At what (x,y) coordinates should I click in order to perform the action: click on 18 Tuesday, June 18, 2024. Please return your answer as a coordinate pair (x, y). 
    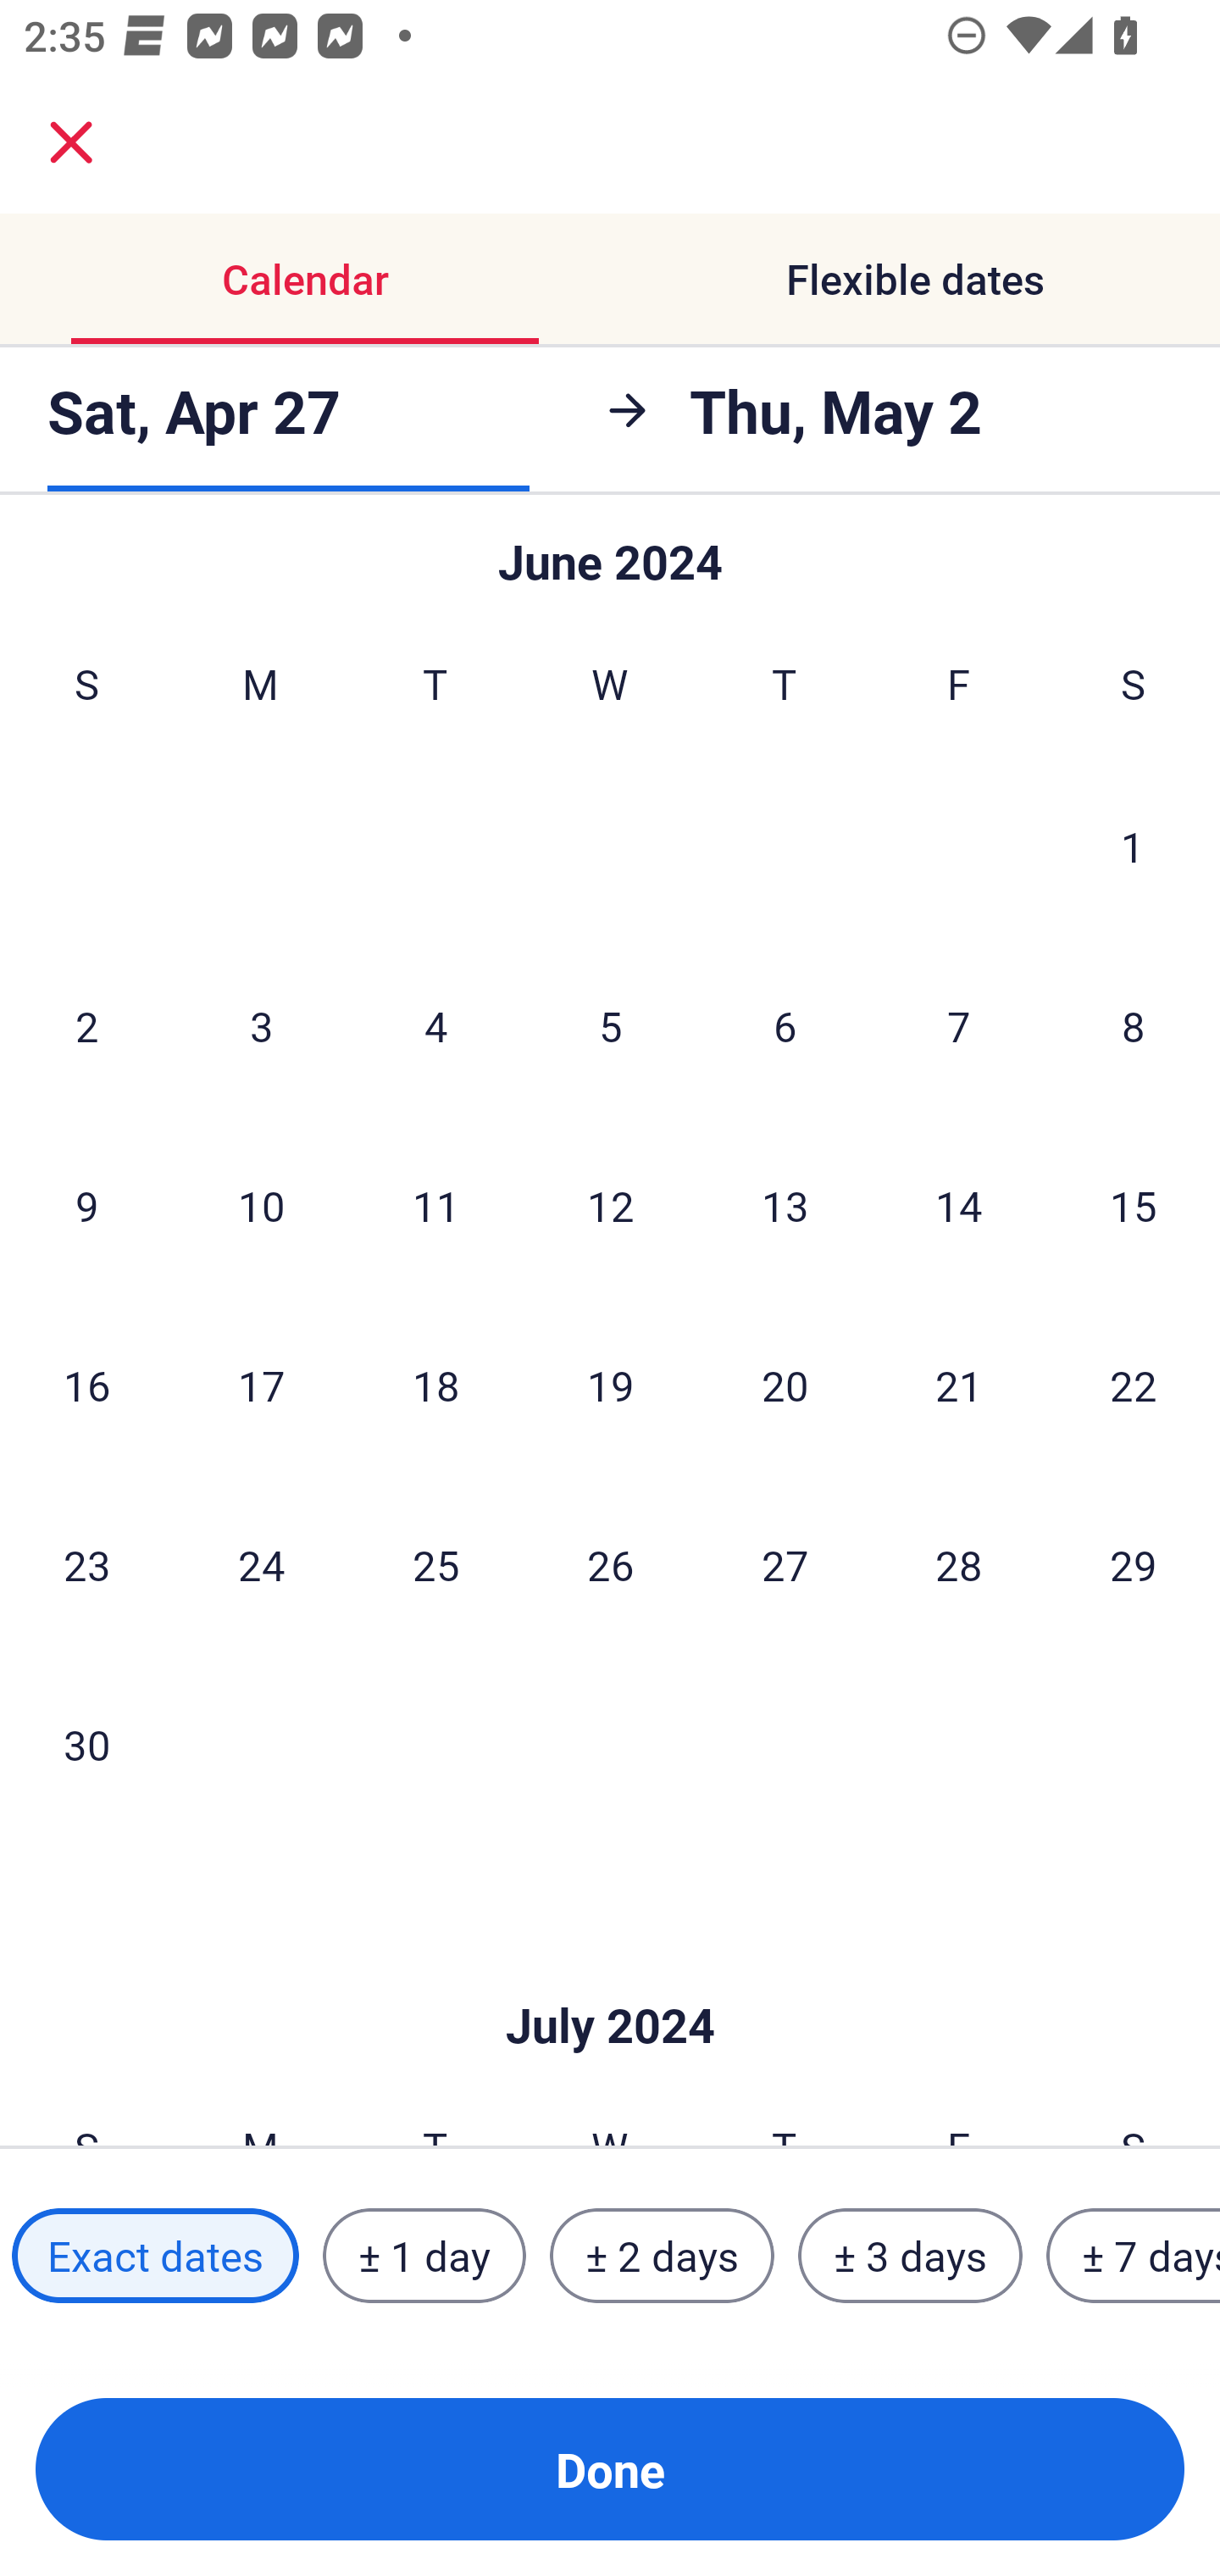
    Looking at the image, I should click on (435, 1385).